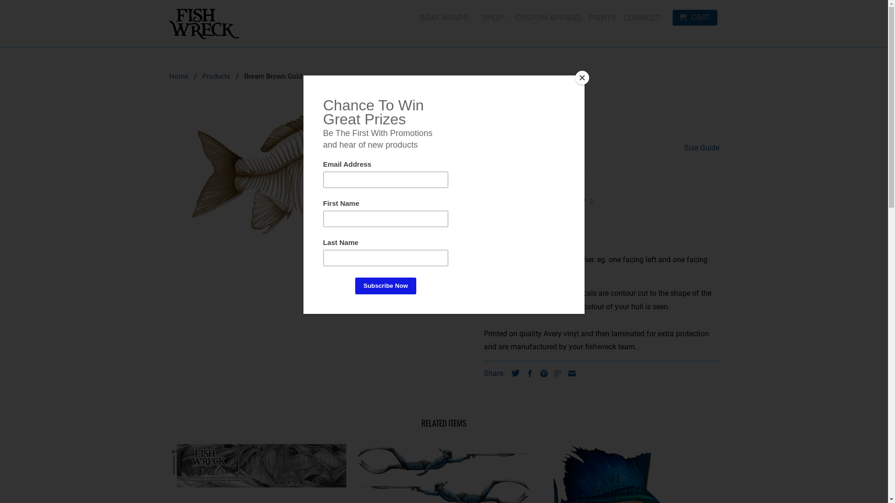 This screenshot has width=895, height=503. I want to click on PRINTS, so click(602, 20).